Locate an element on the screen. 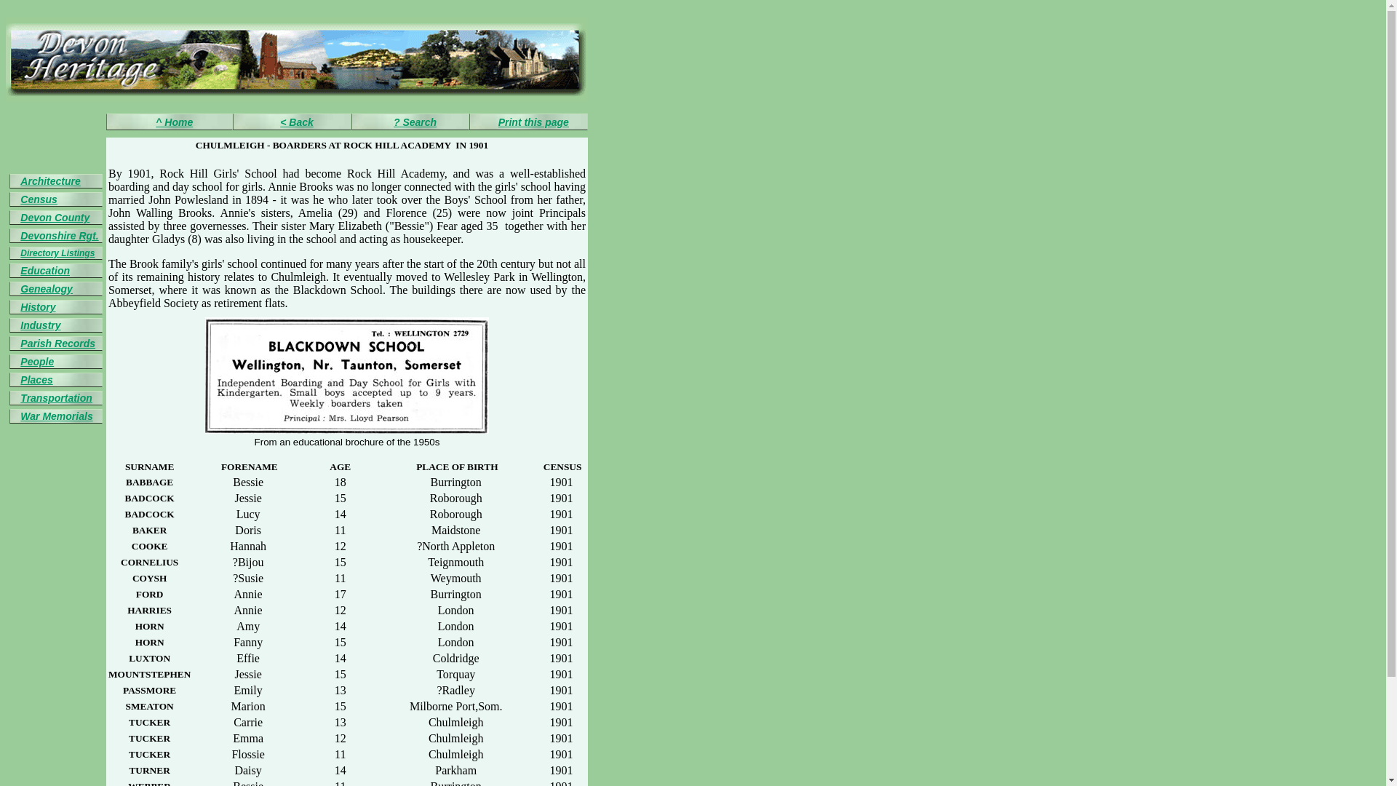 The width and height of the screenshot is (1397, 786). Devonshire Rgt. is located at coordinates (59, 236).